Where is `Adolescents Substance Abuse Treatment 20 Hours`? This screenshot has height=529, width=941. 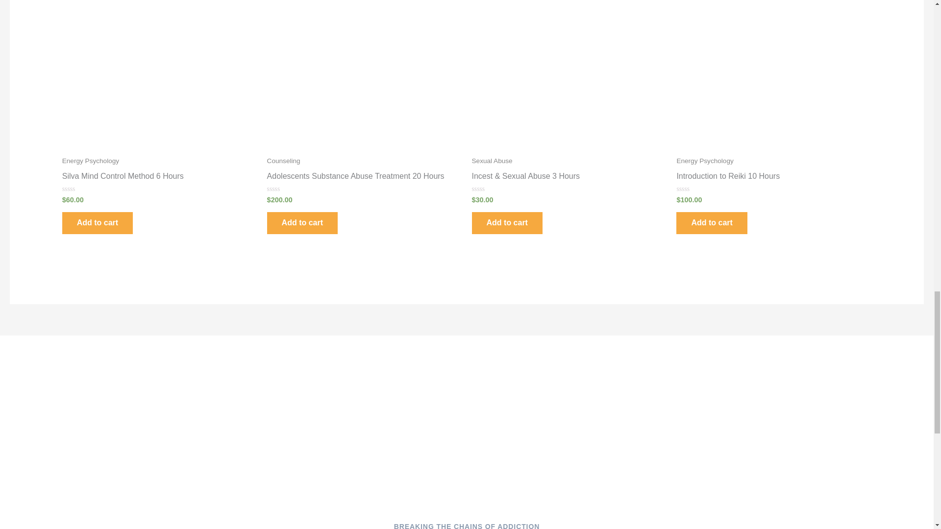 Adolescents Substance Abuse Treatment 20 Hours is located at coordinates (365, 178).